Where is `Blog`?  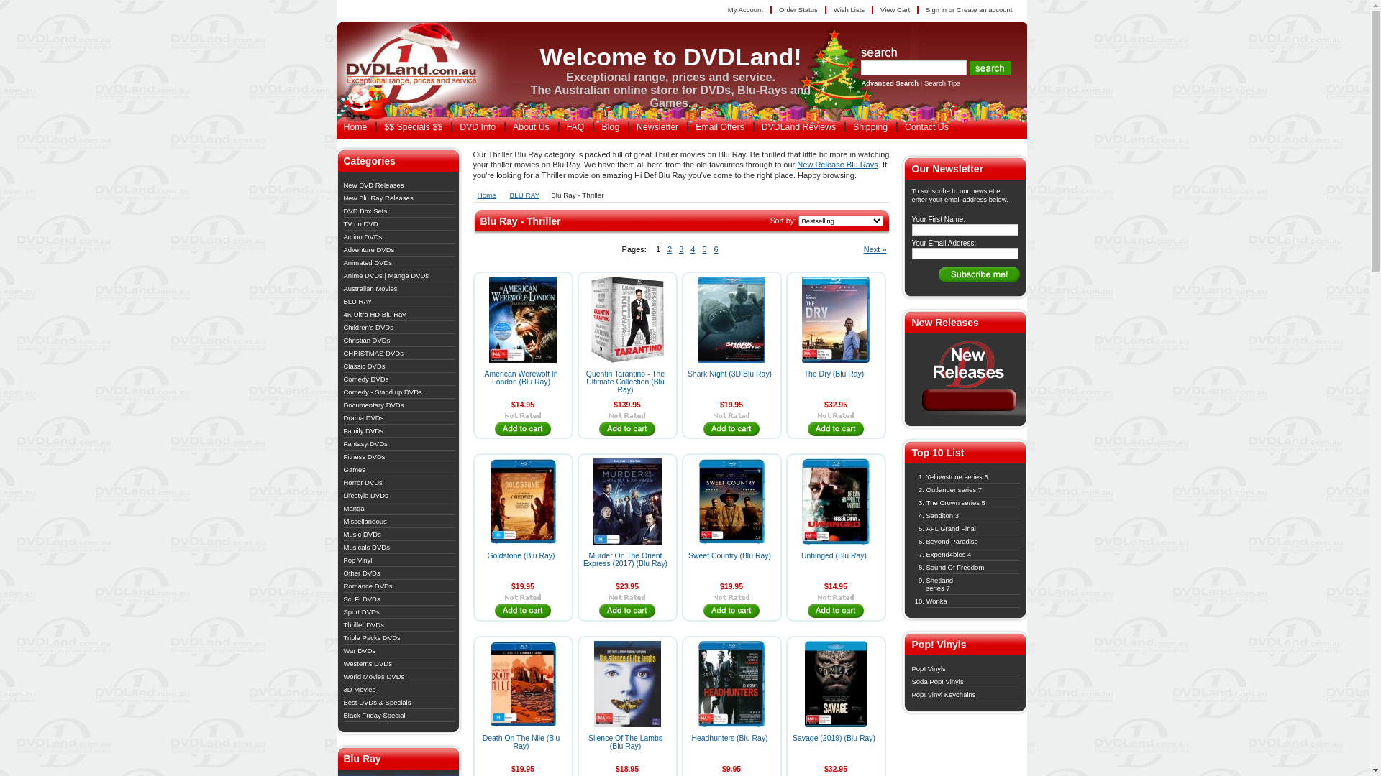 Blog is located at coordinates (610, 127).